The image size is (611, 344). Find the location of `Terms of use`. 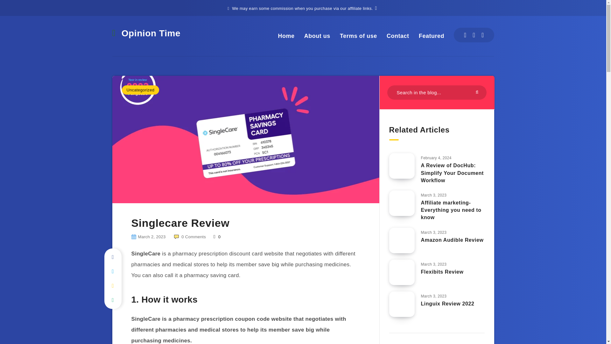

Terms of use is located at coordinates (358, 36).